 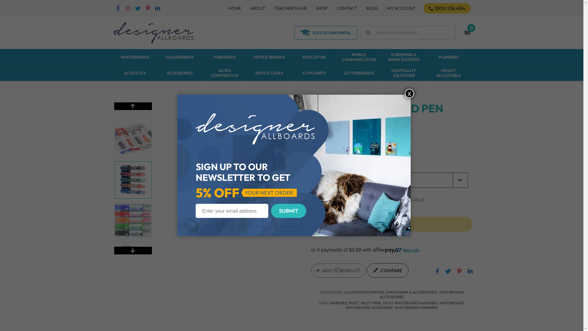 I want to click on BLOG, so click(x=372, y=8).